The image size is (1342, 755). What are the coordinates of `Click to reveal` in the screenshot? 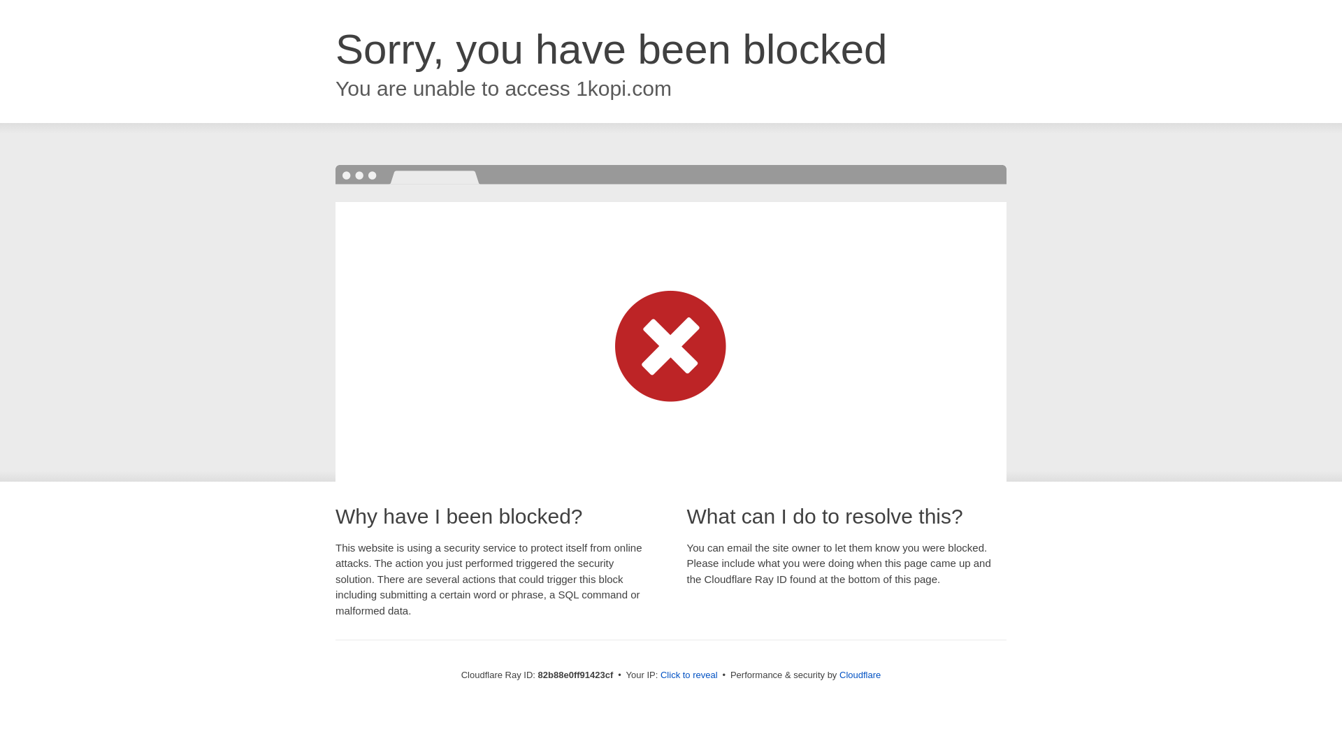 It's located at (689, 675).